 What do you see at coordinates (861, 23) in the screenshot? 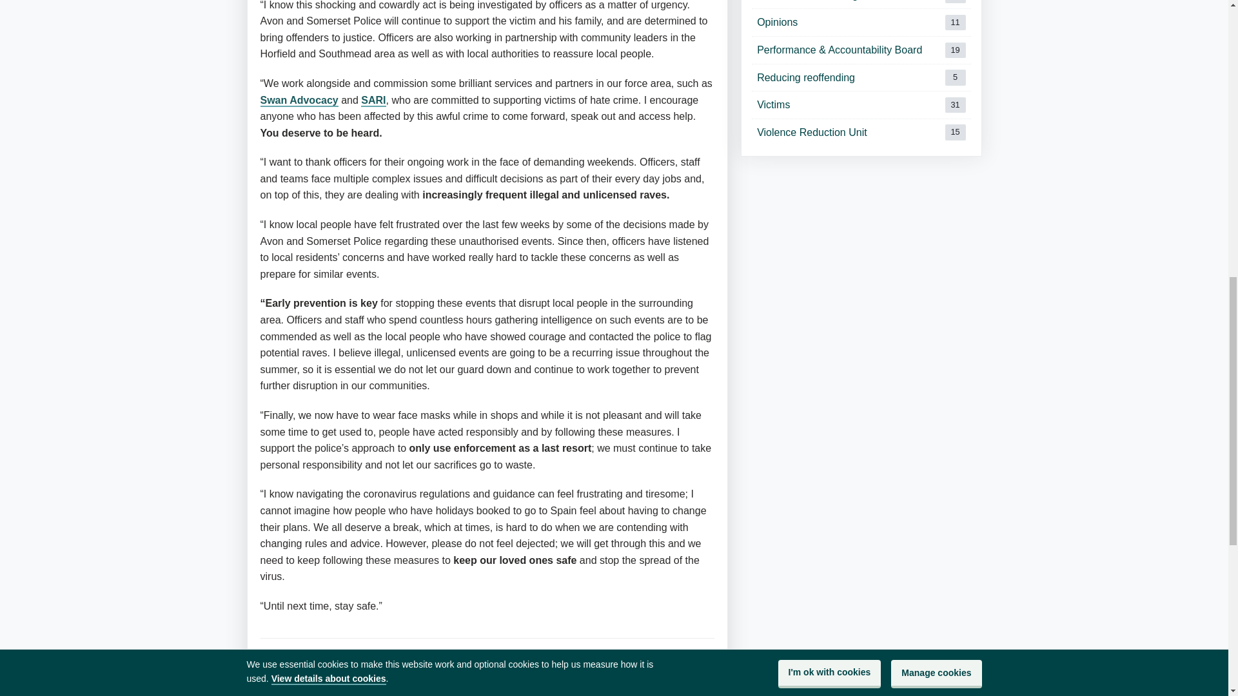
I see `Share on Facebook` at bounding box center [861, 23].